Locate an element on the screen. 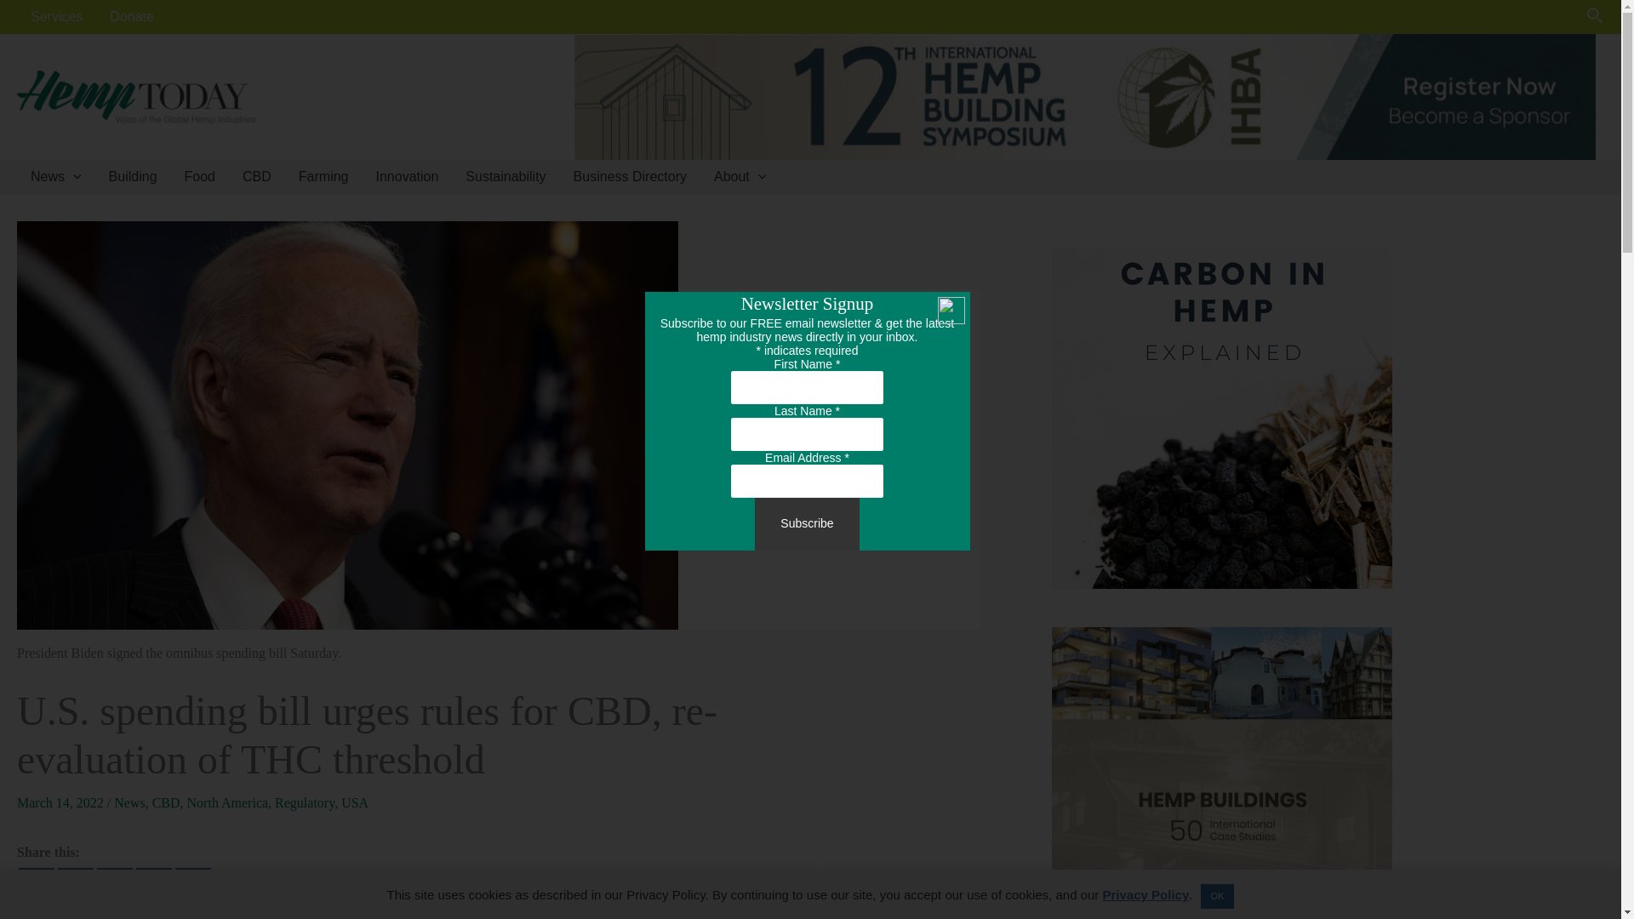 This screenshot has height=919, width=1634. Food is located at coordinates (199, 176).